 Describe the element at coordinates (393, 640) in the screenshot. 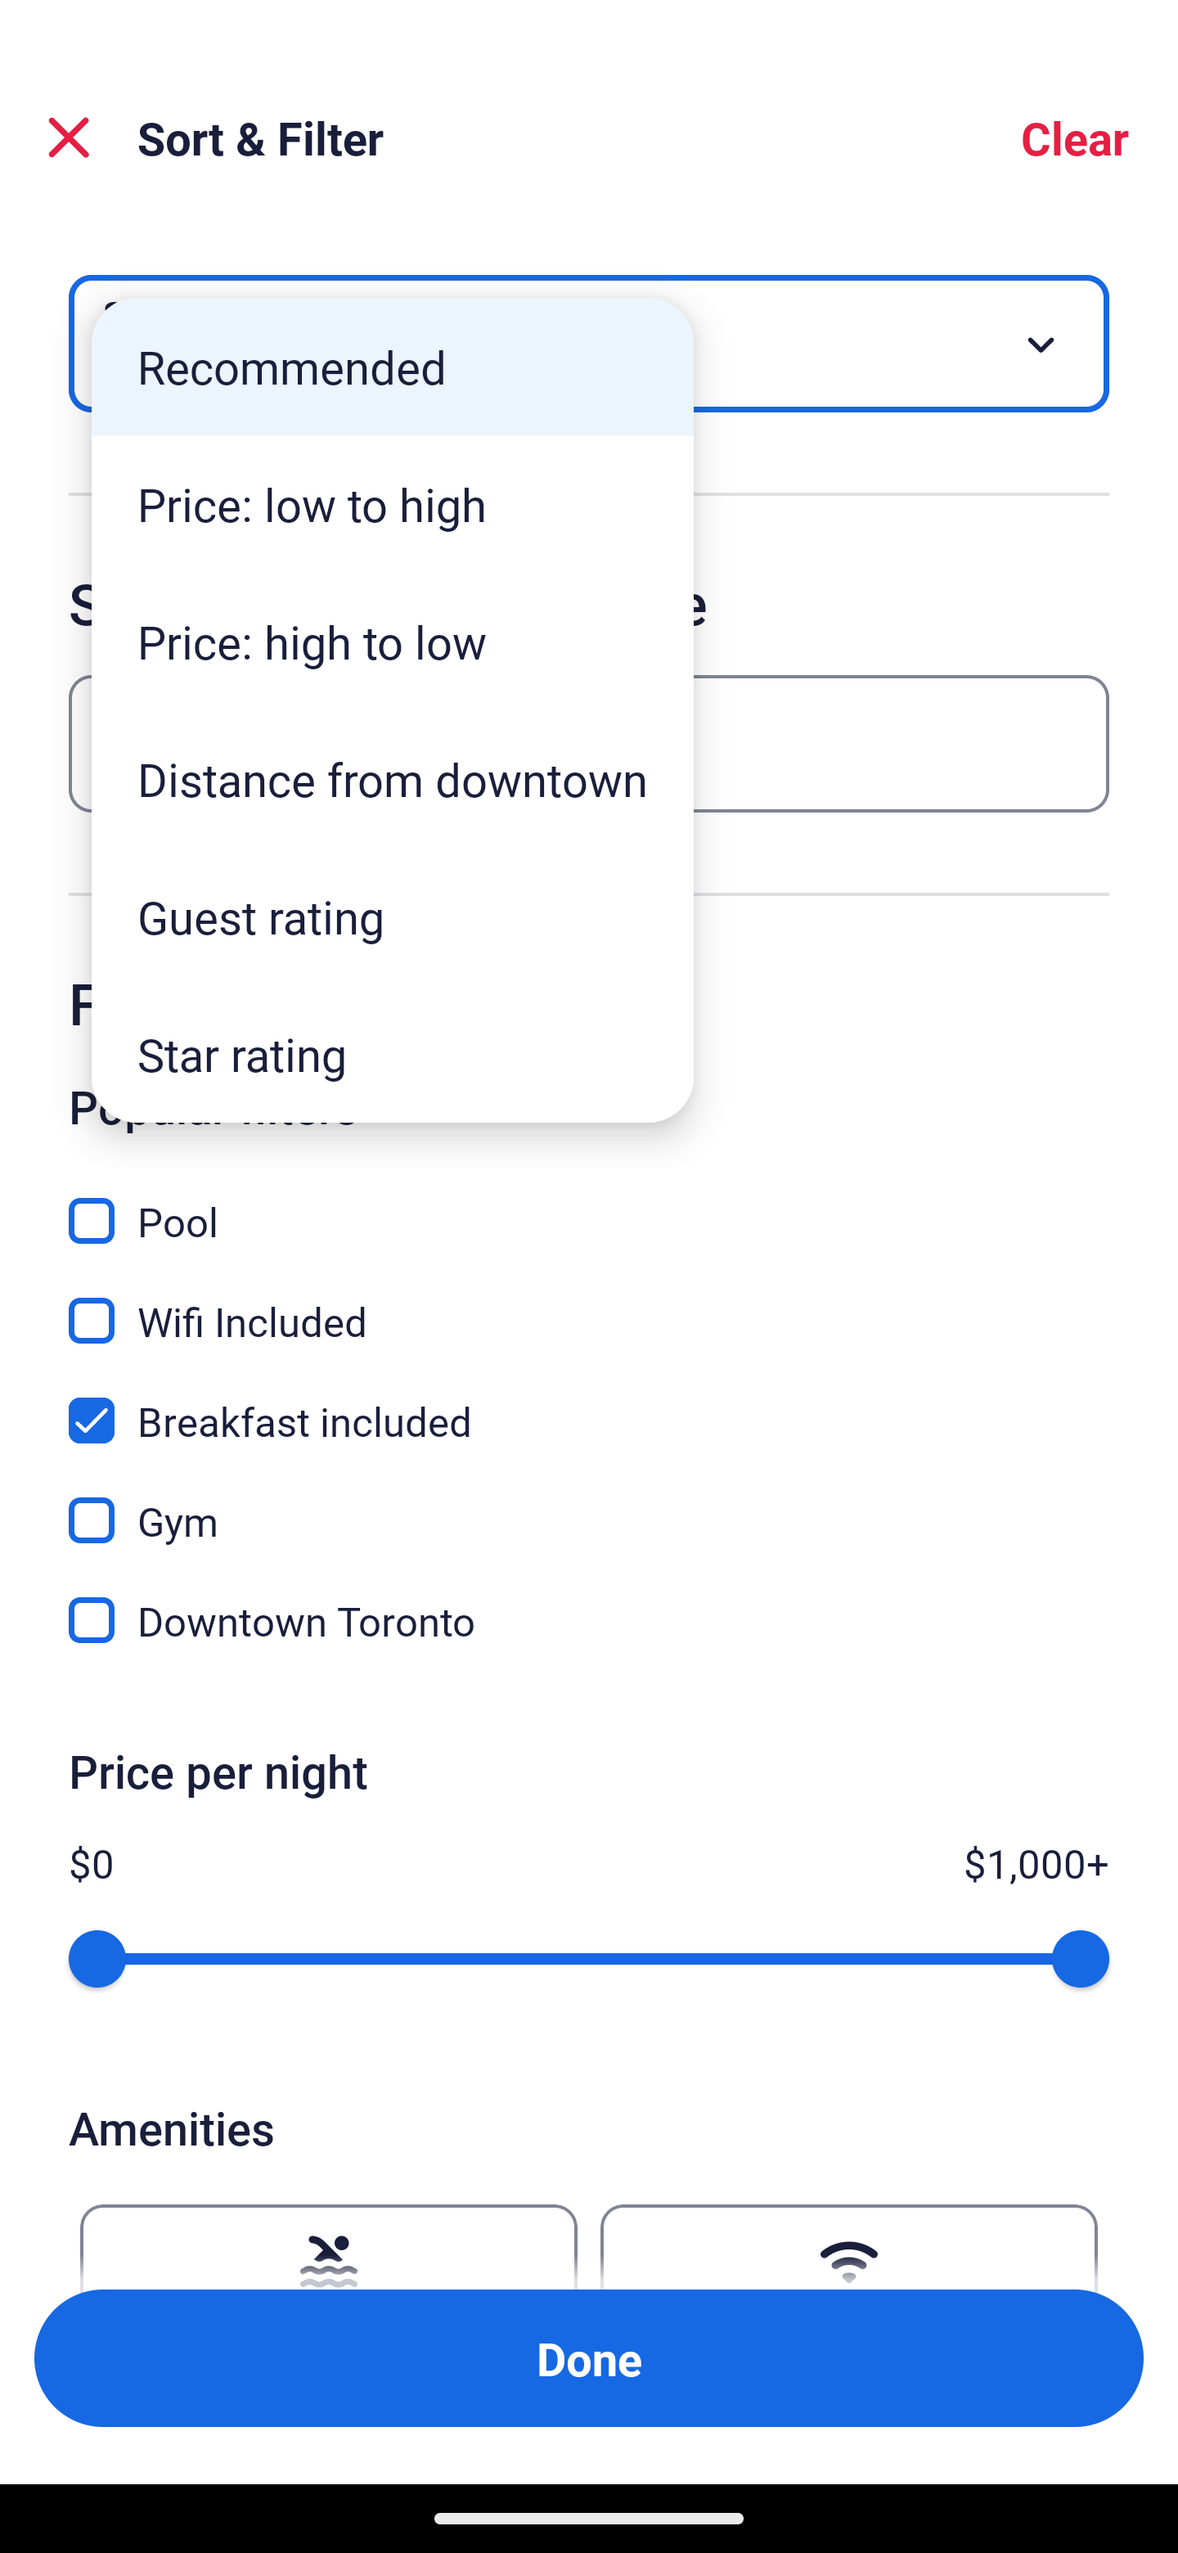

I see `Price: high to low` at that location.